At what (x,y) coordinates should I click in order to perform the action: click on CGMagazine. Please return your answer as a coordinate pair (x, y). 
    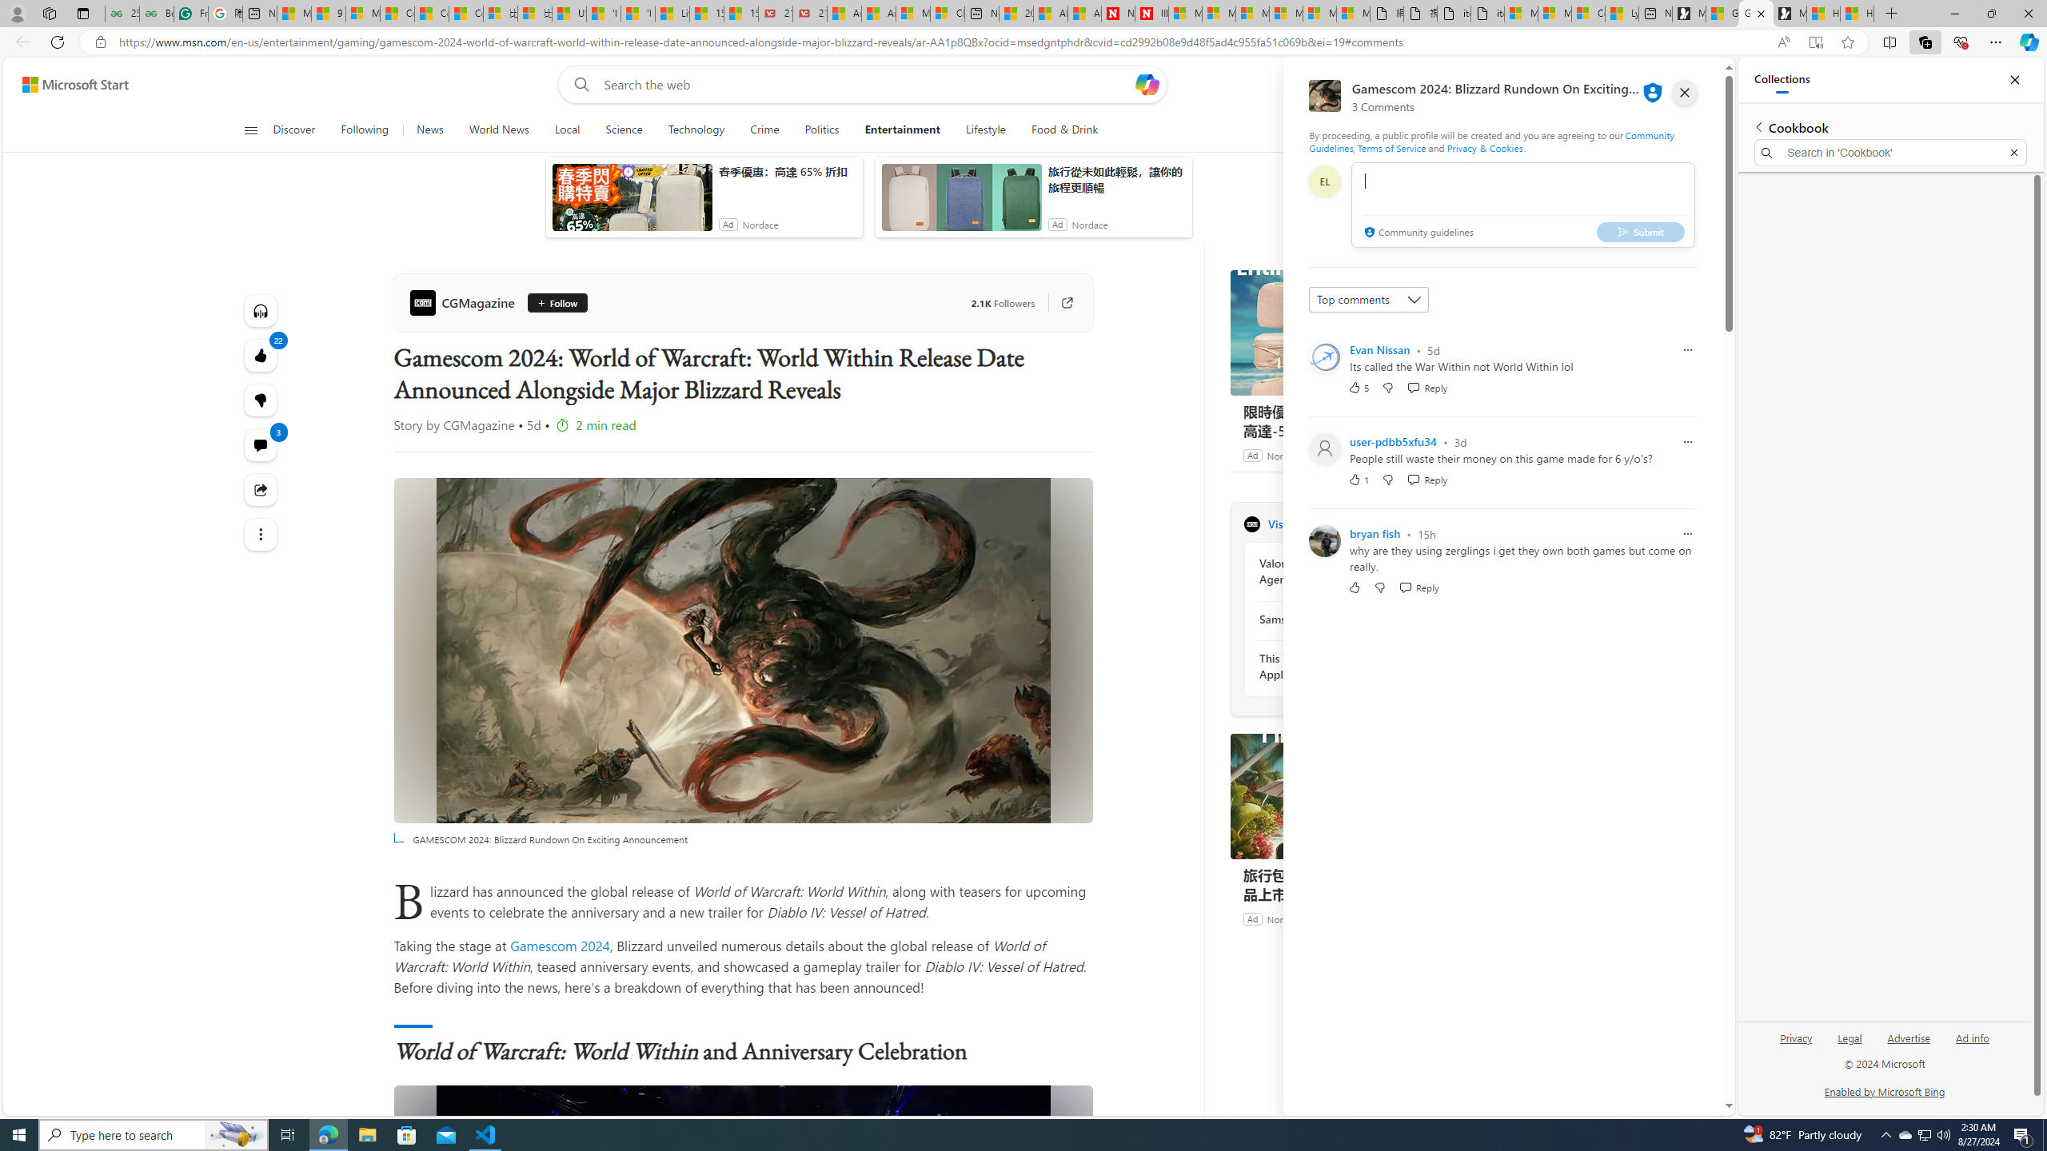
    Looking at the image, I should click on (465, 302).